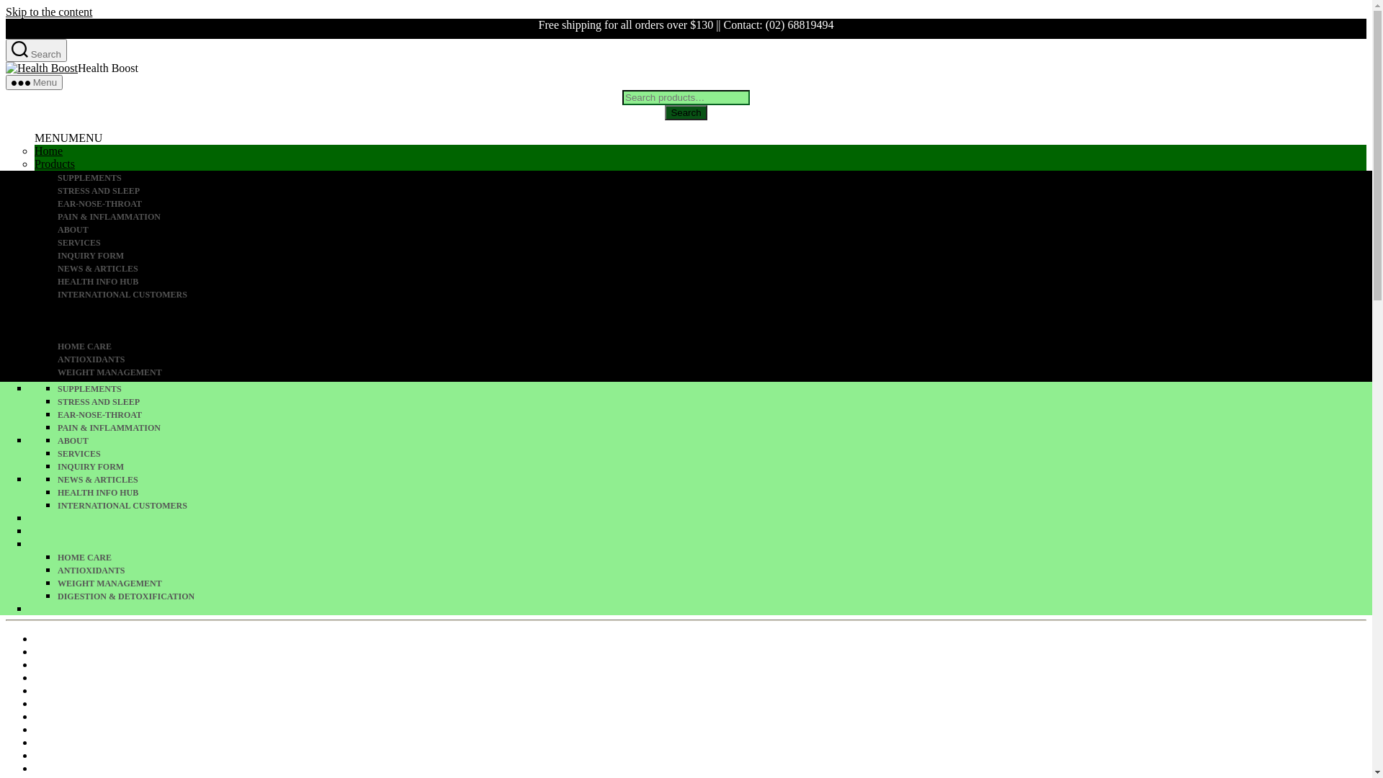 The width and height of the screenshot is (1383, 778). What do you see at coordinates (49, 12) in the screenshot?
I see `Skip to the content` at bounding box center [49, 12].